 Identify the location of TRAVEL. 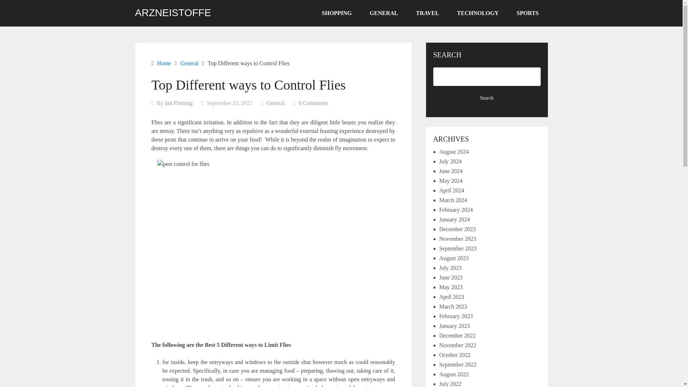
(428, 13).